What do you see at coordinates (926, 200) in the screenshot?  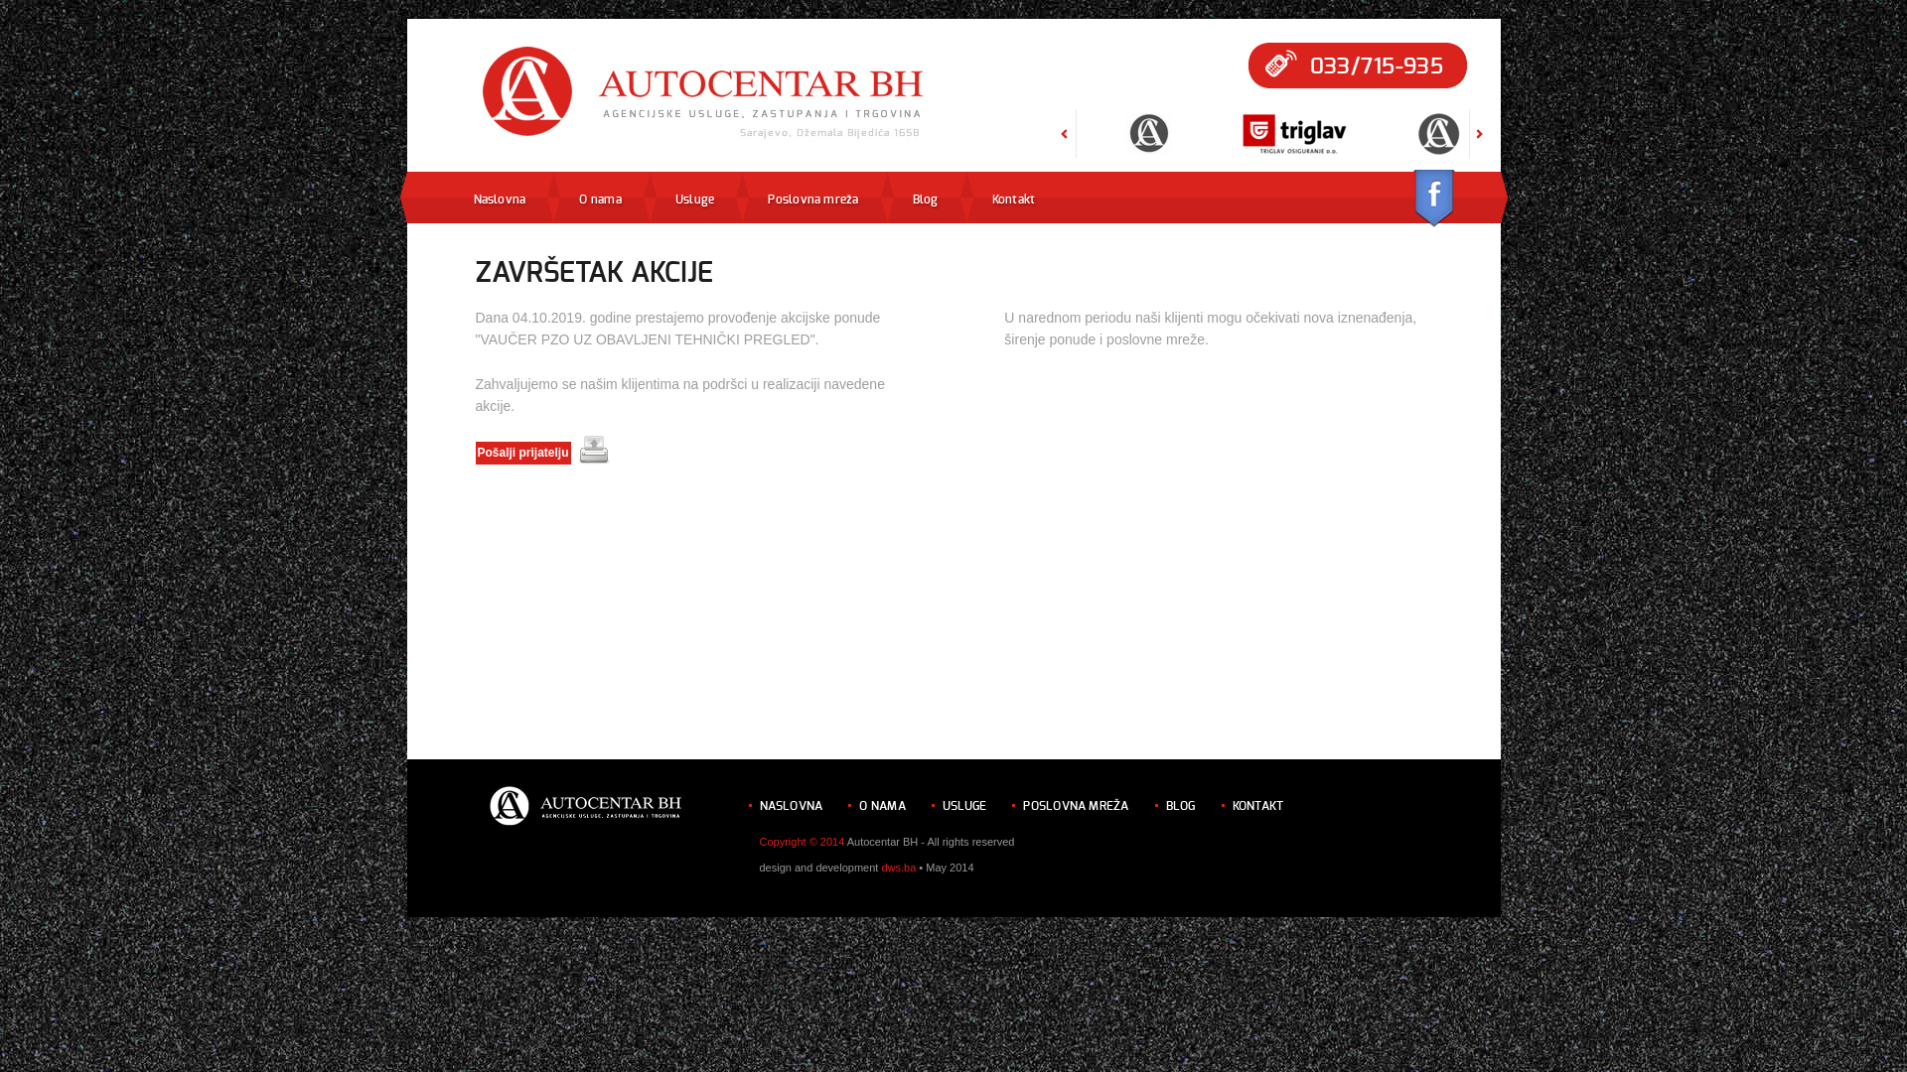 I see `Blog` at bounding box center [926, 200].